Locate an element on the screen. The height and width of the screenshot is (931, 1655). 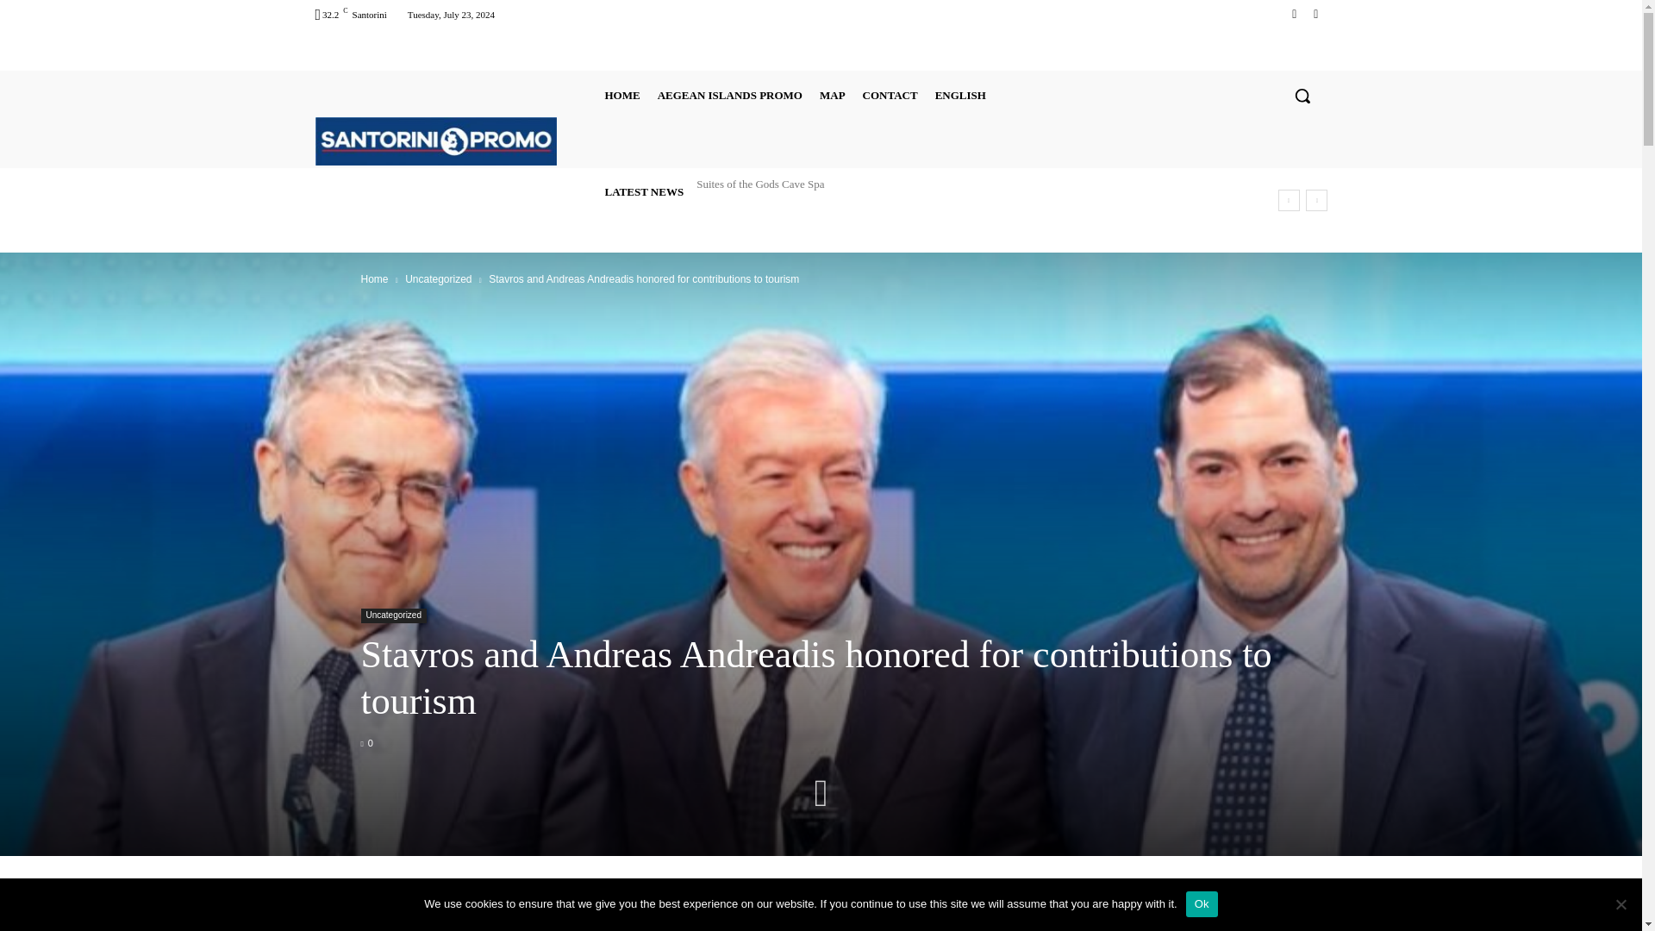
Youtube is located at coordinates (1315, 14).